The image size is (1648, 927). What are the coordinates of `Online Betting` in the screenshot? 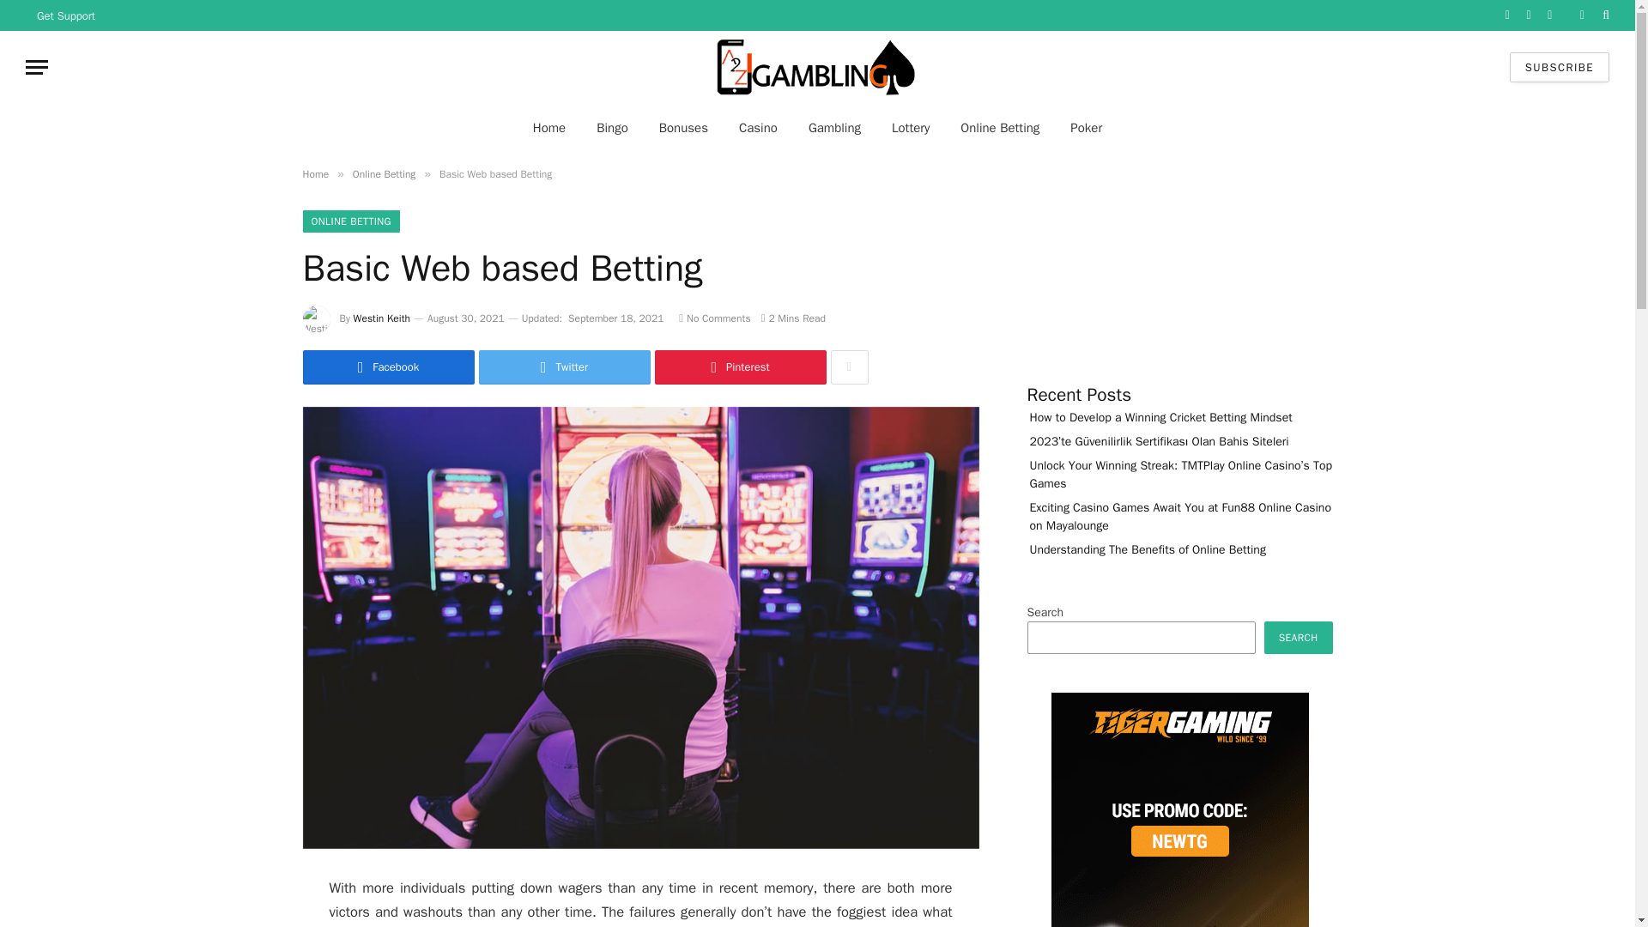 It's located at (999, 127).